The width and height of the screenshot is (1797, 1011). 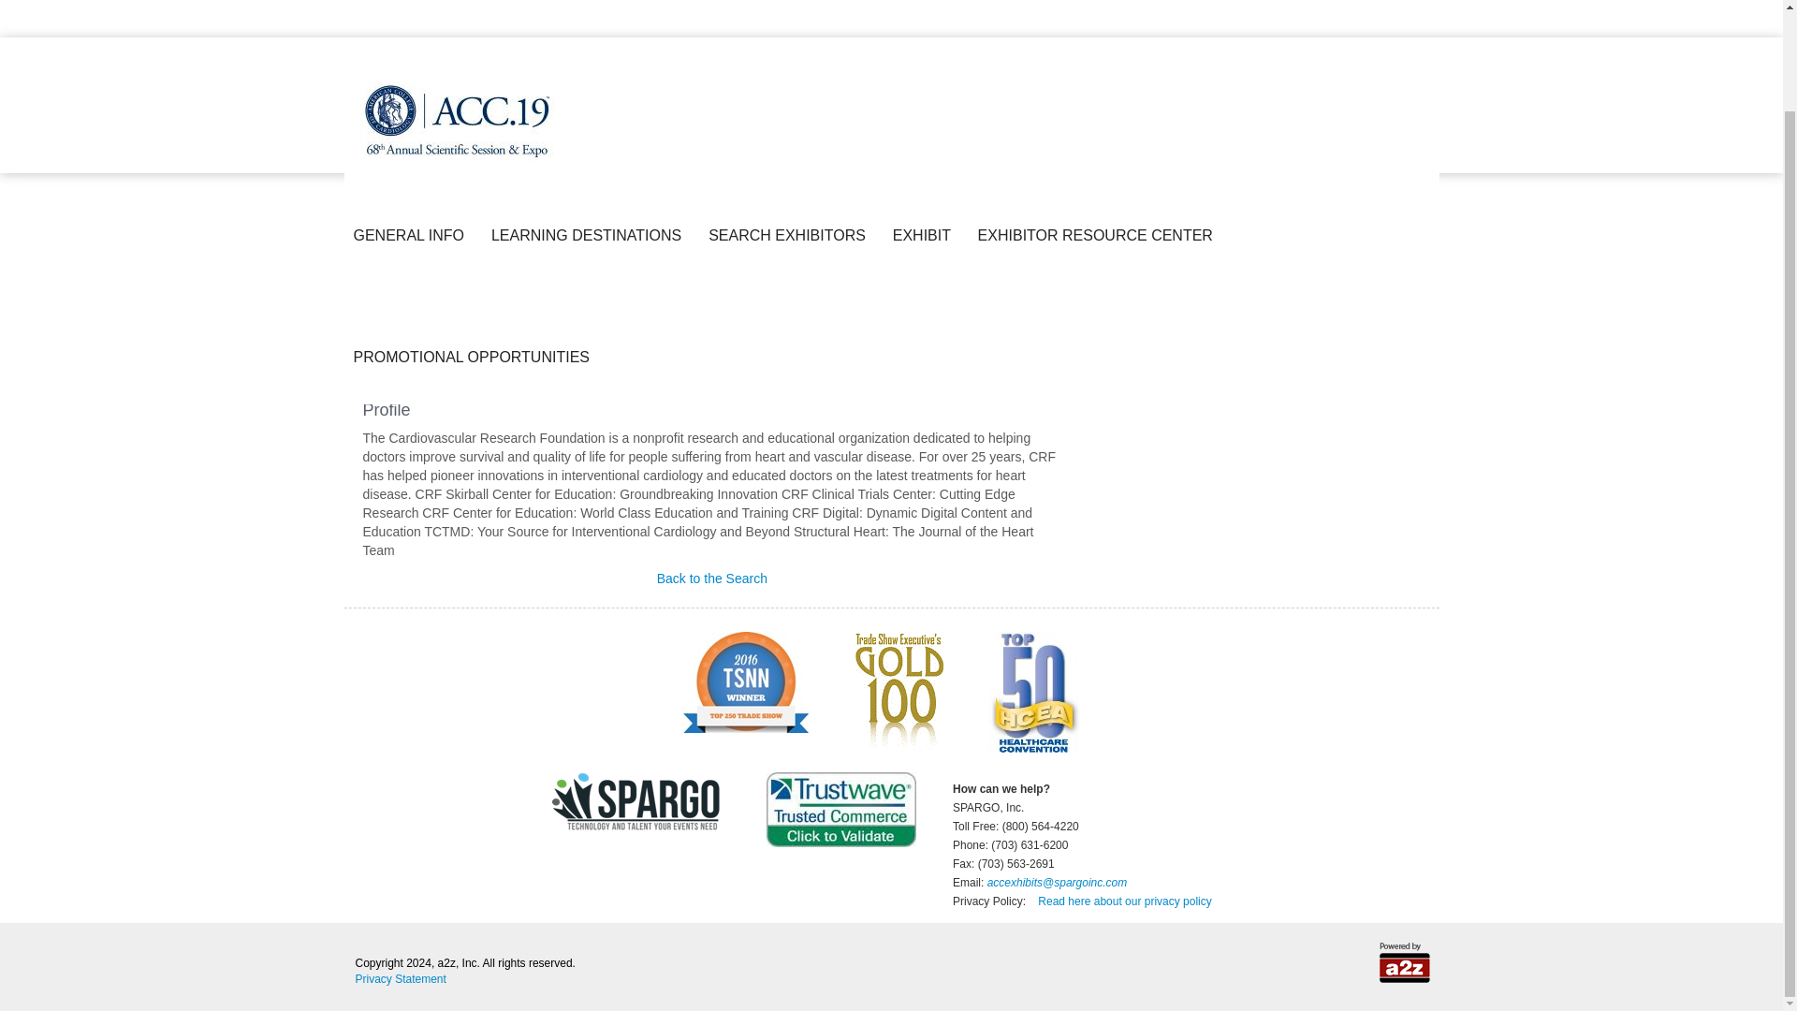 What do you see at coordinates (528, 382) in the screenshot?
I see `Add To My Exhibitors` at bounding box center [528, 382].